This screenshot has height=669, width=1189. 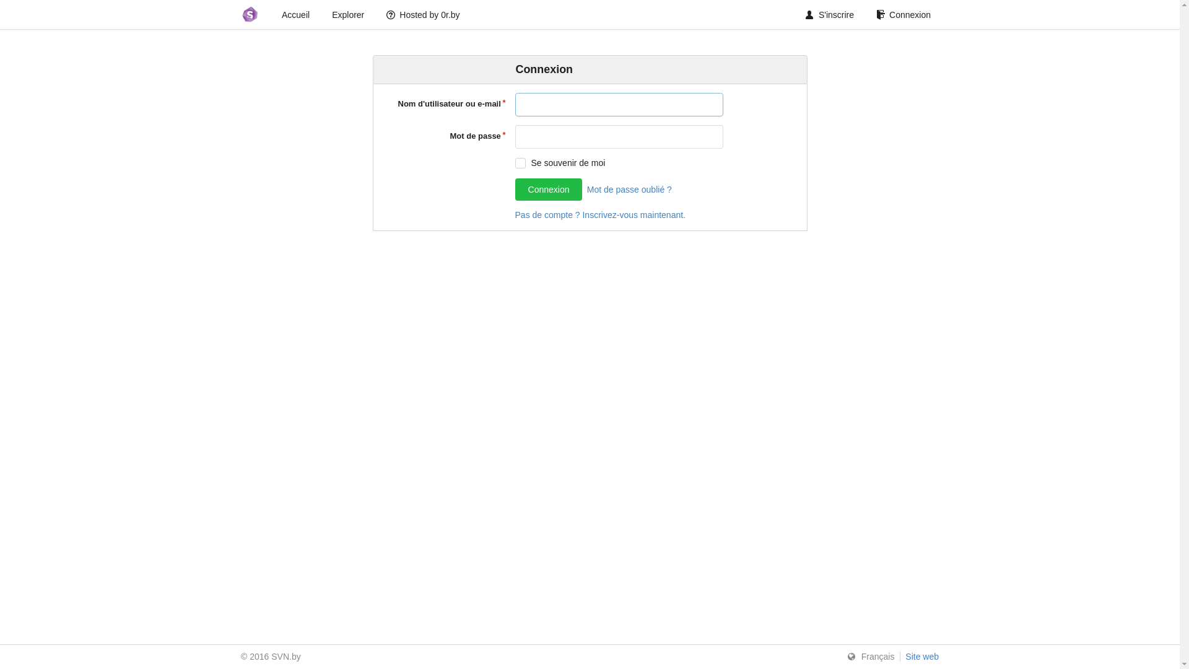 What do you see at coordinates (348, 15) in the screenshot?
I see `Explorer` at bounding box center [348, 15].